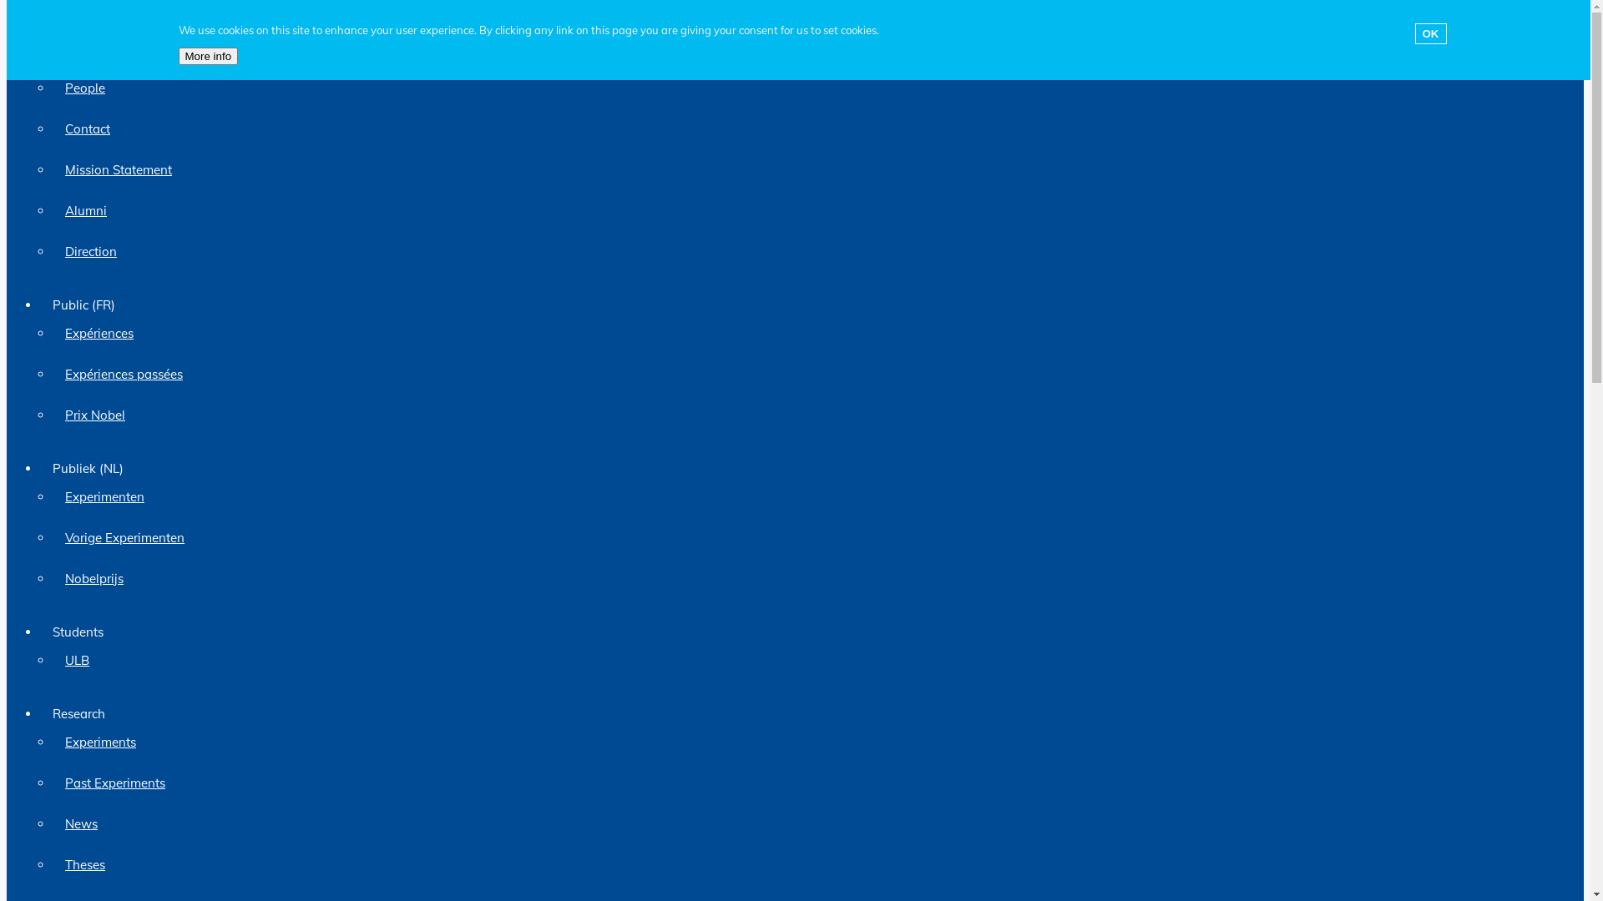 The width and height of the screenshot is (1603, 901). I want to click on Contact, so click(812, 128).